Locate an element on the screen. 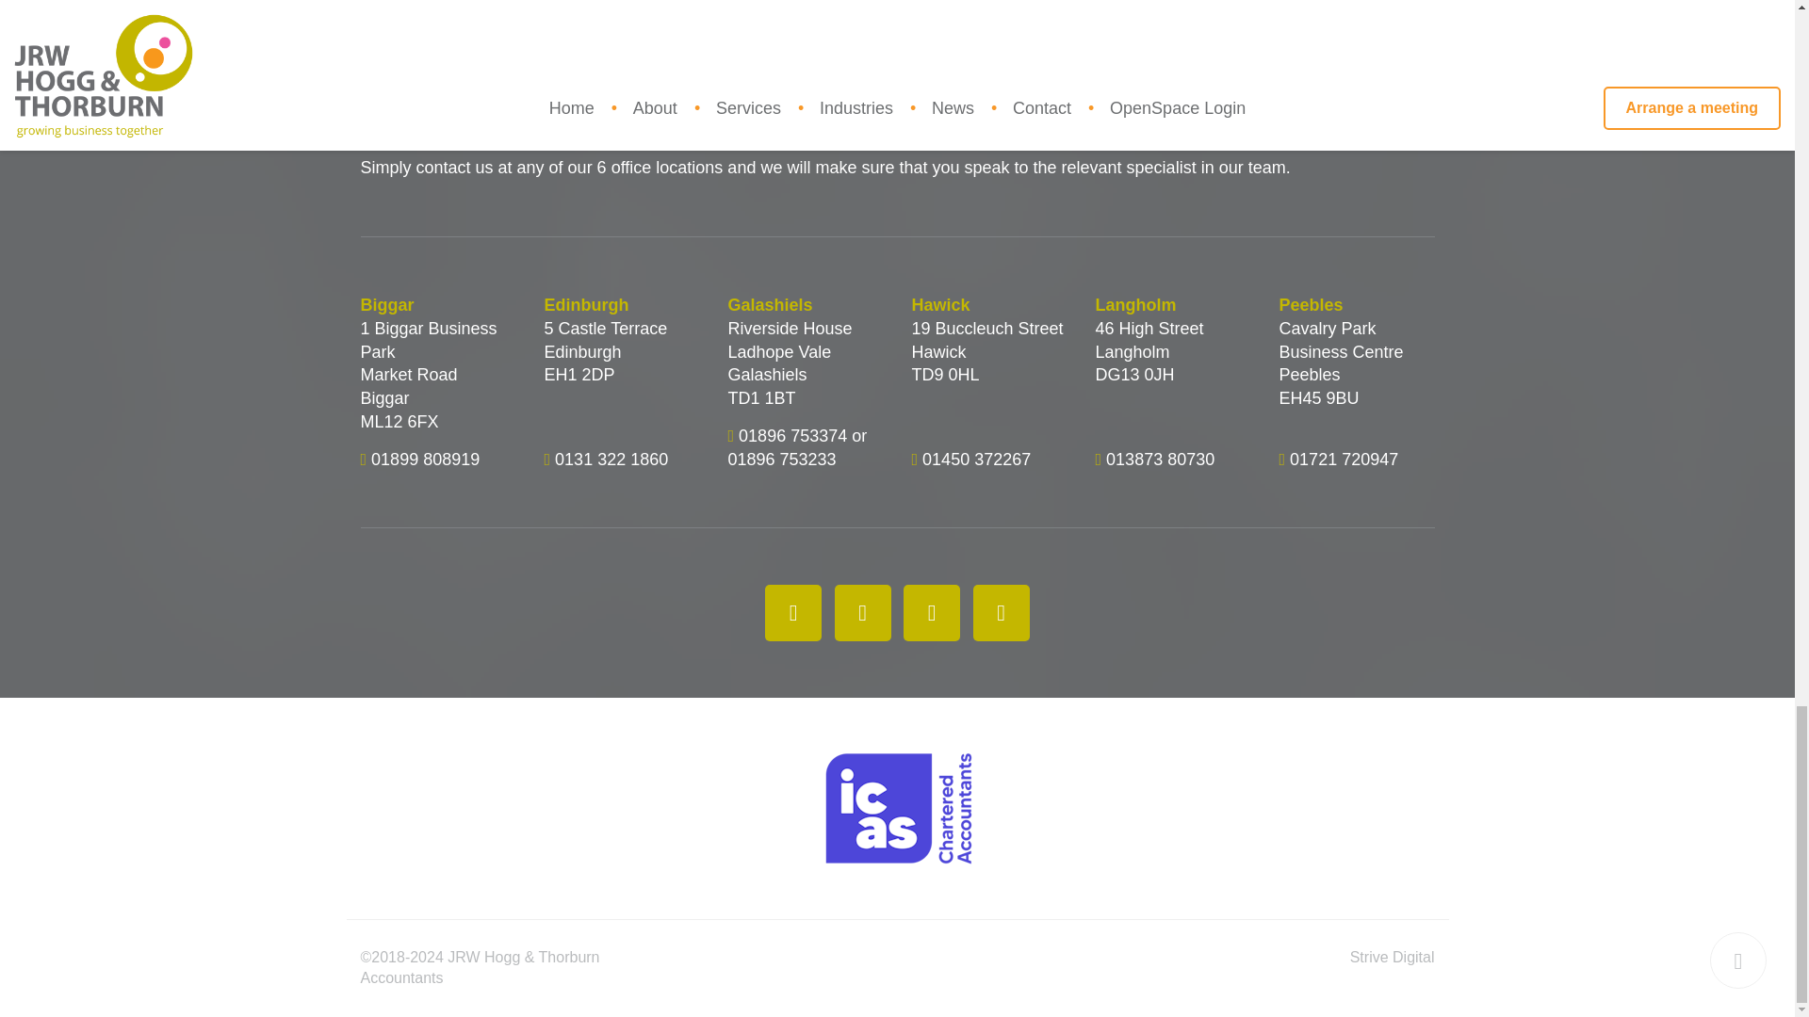 This screenshot has height=1017, width=1809. Sign Up is located at coordinates (1647, 4).